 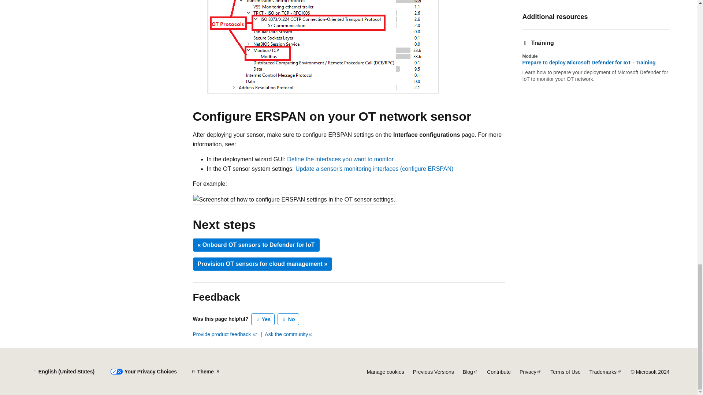 I want to click on This article is helpful, so click(x=263, y=319).